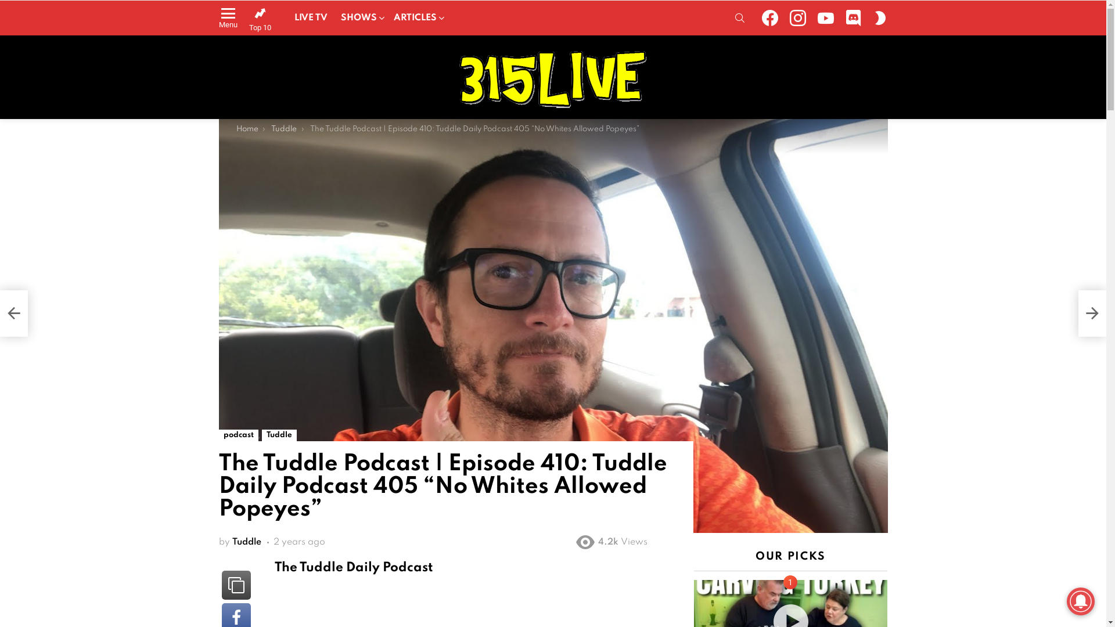 The width and height of the screenshot is (1115, 627). I want to click on Tuddle, so click(279, 435).